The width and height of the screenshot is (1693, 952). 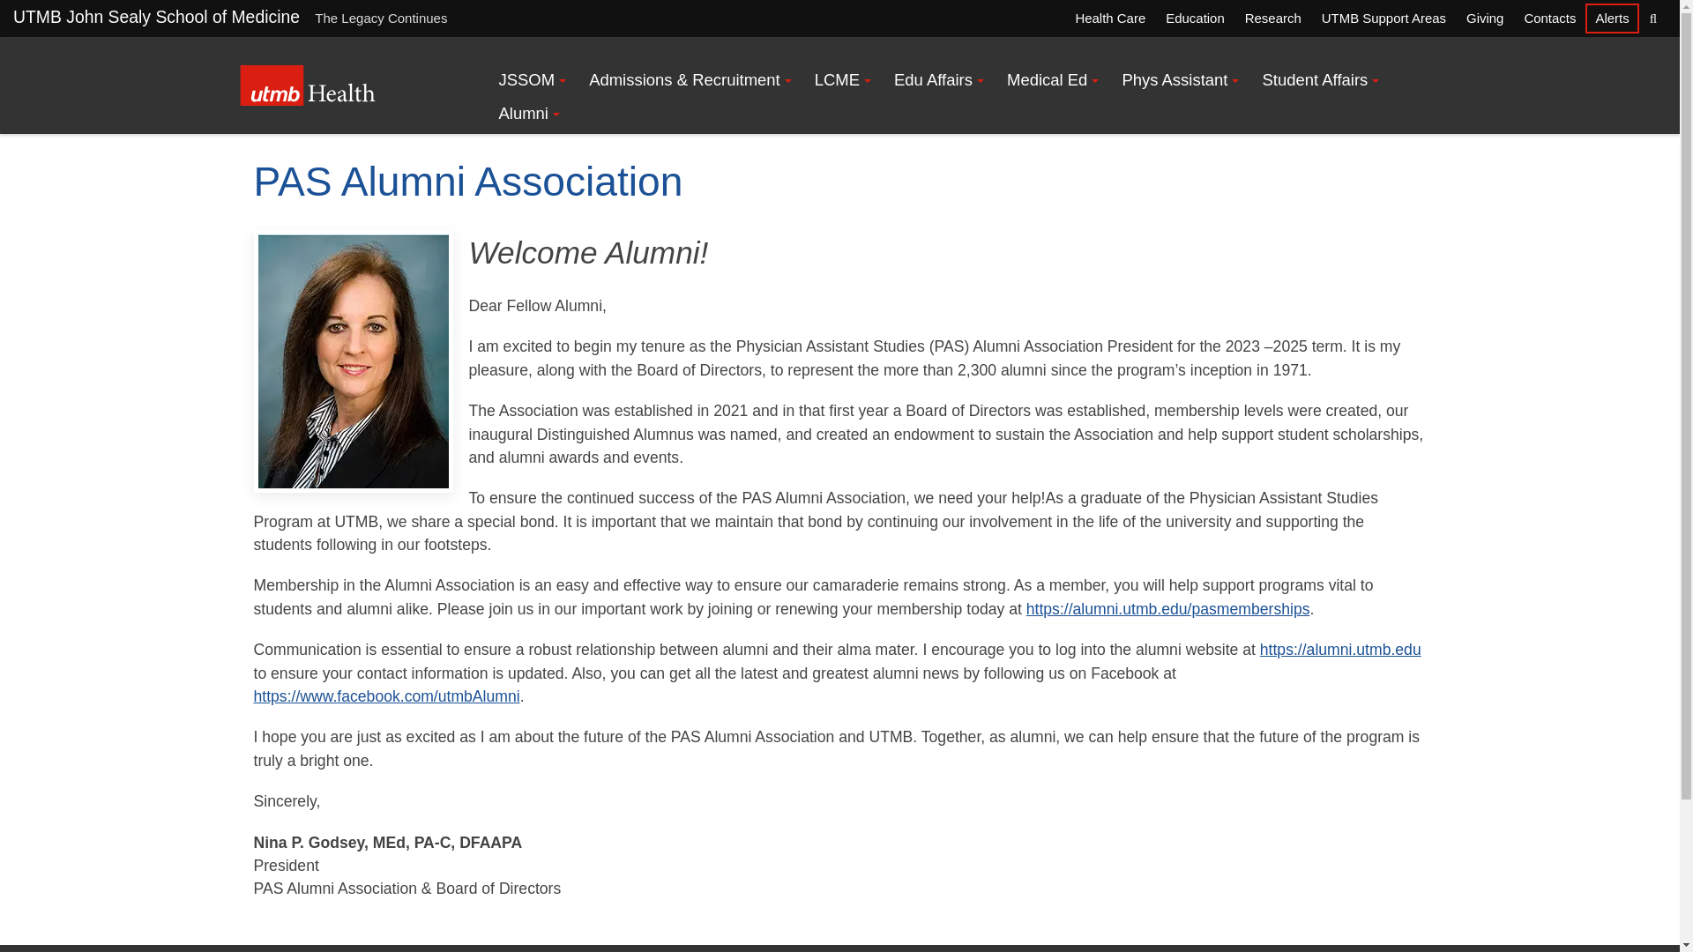 I want to click on Health Care, so click(x=1109, y=18).